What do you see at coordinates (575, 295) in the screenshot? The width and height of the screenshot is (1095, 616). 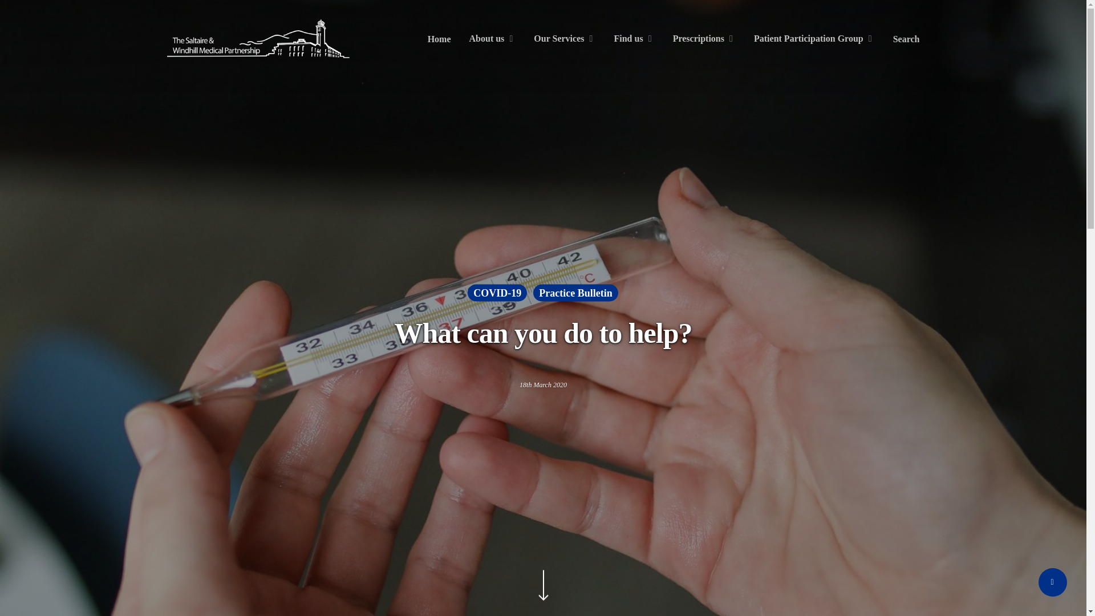 I see `Practice Bulletin` at bounding box center [575, 295].